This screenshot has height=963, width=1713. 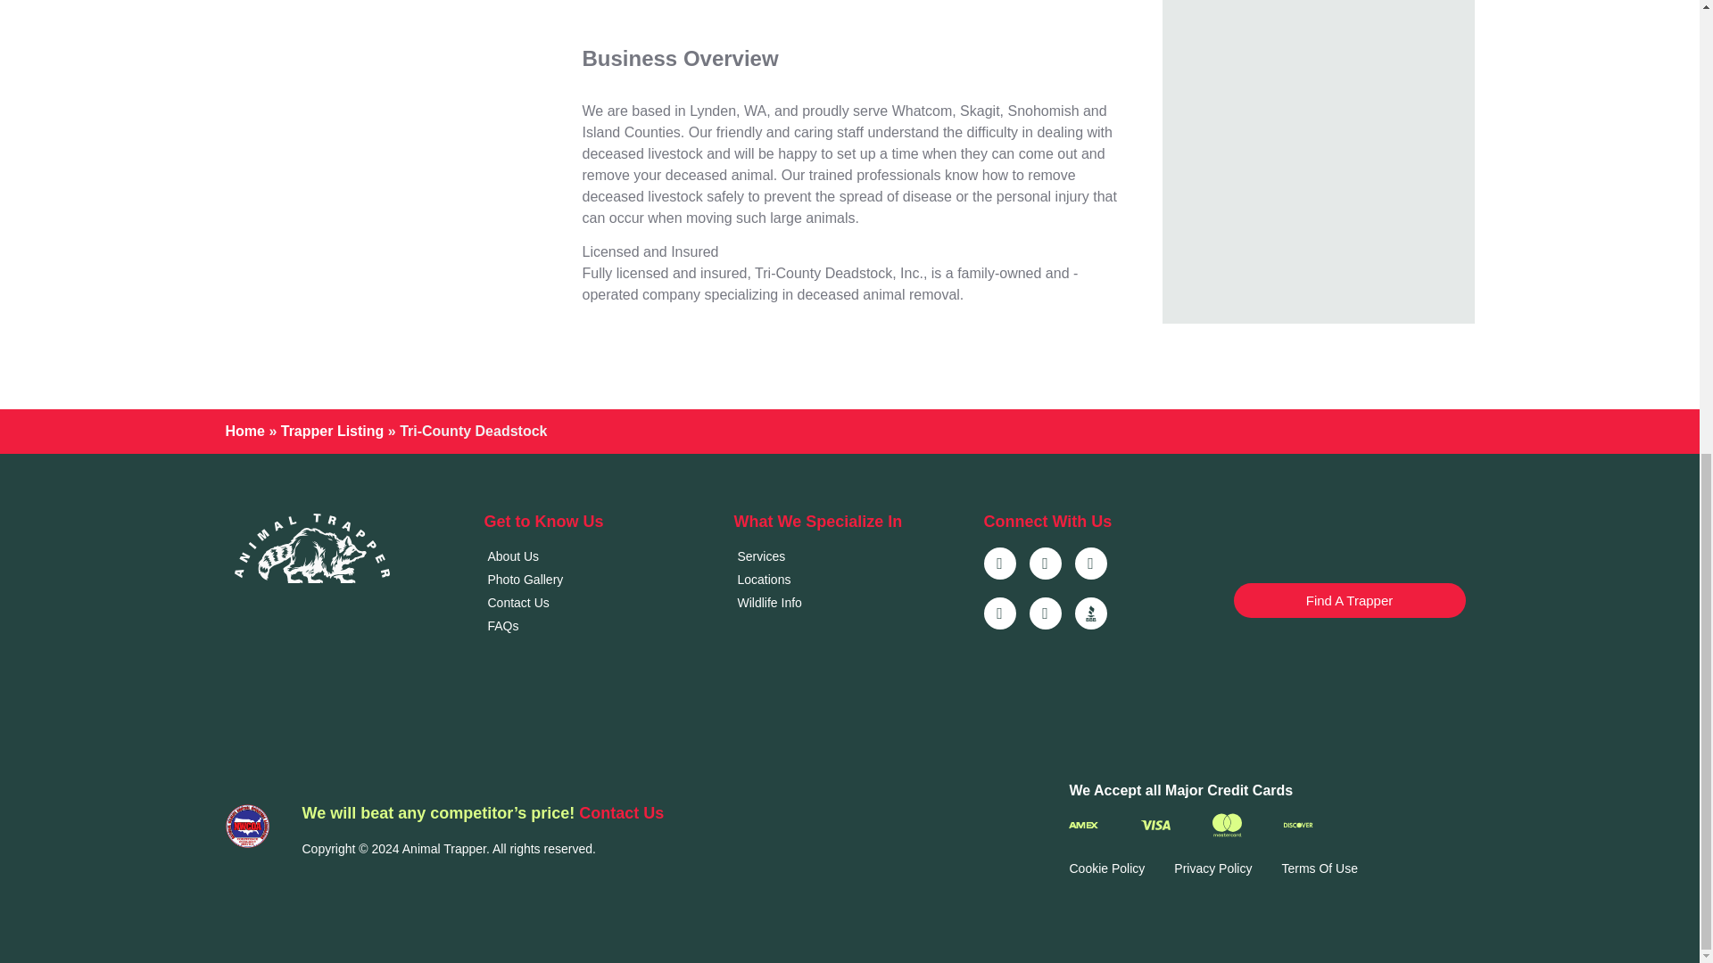 I want to click on Photo Gallery, so click(x=600, y=580).